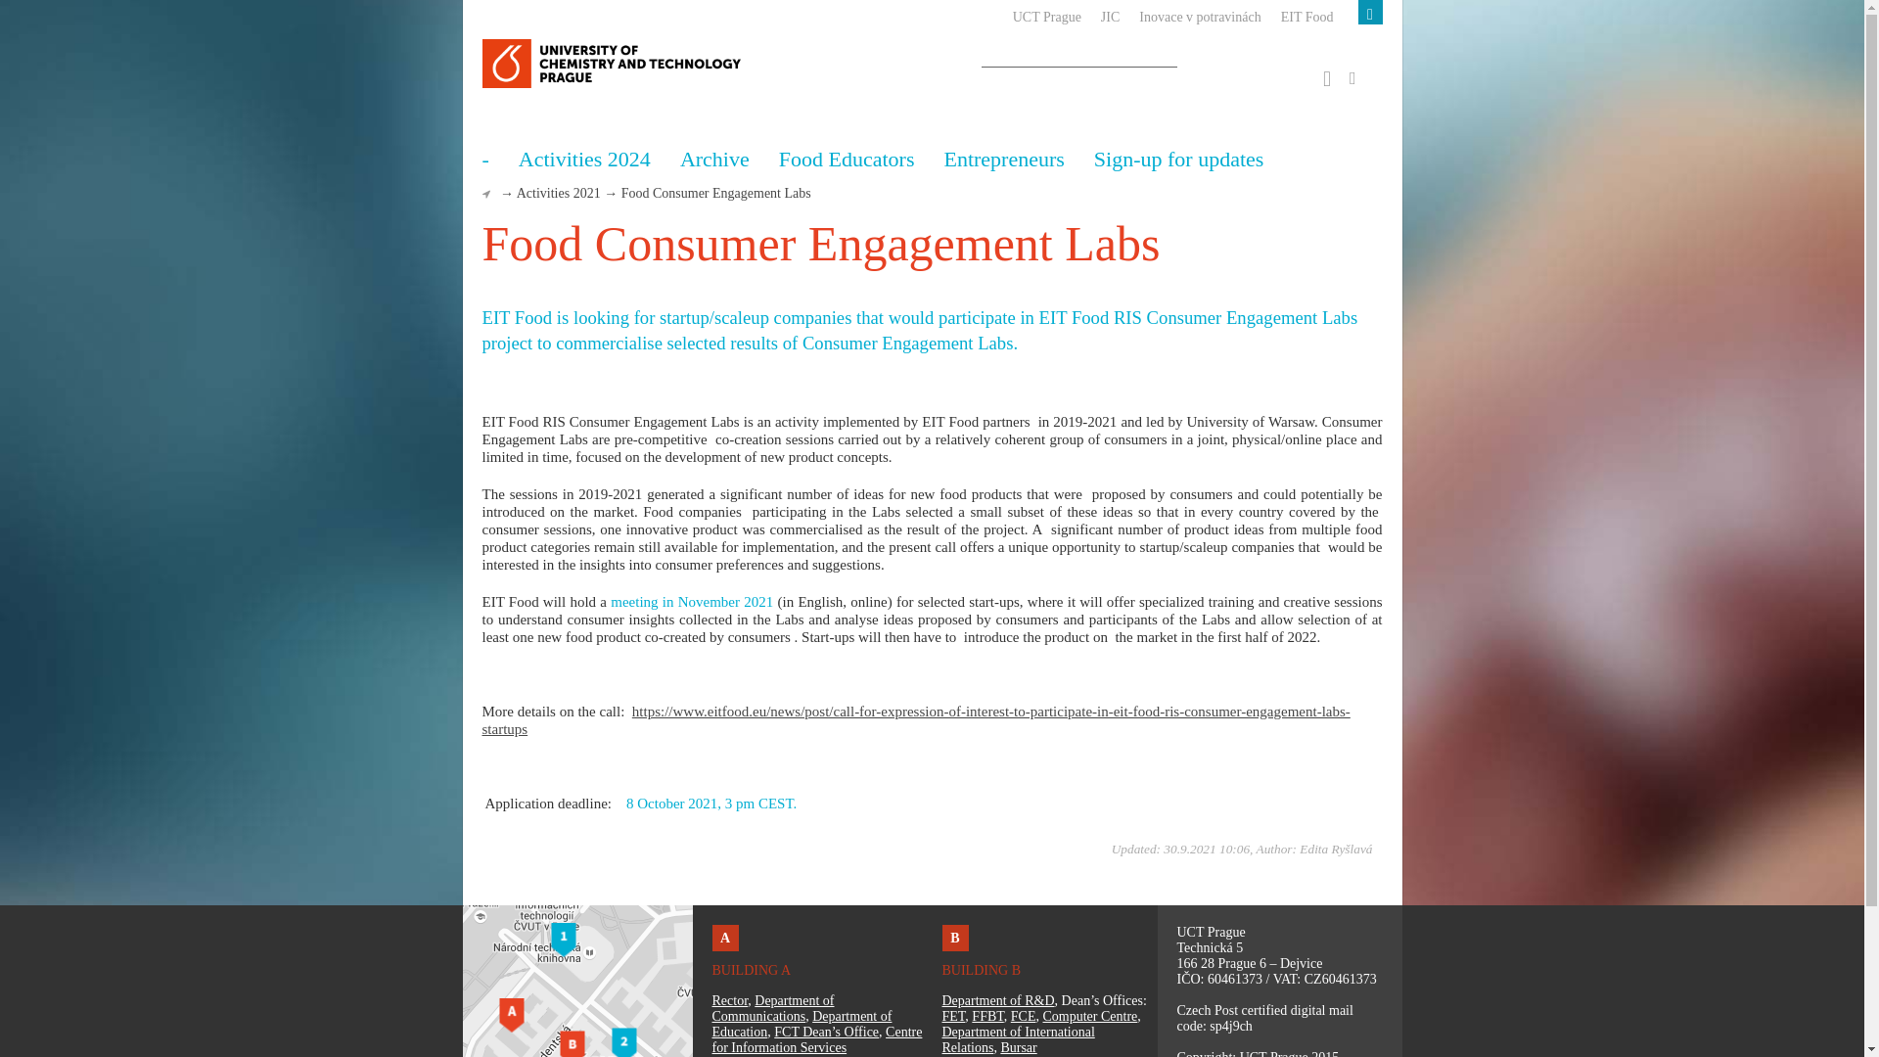  Describe the element at coordinates (1178, 160) in the screenshot. I see `Sign-up for updates` at that location.